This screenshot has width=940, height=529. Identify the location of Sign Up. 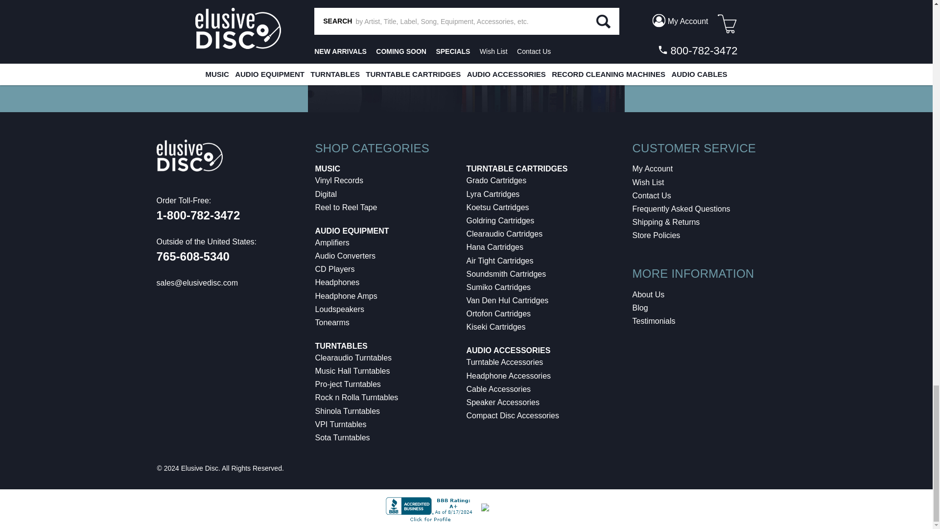
(854, 50).